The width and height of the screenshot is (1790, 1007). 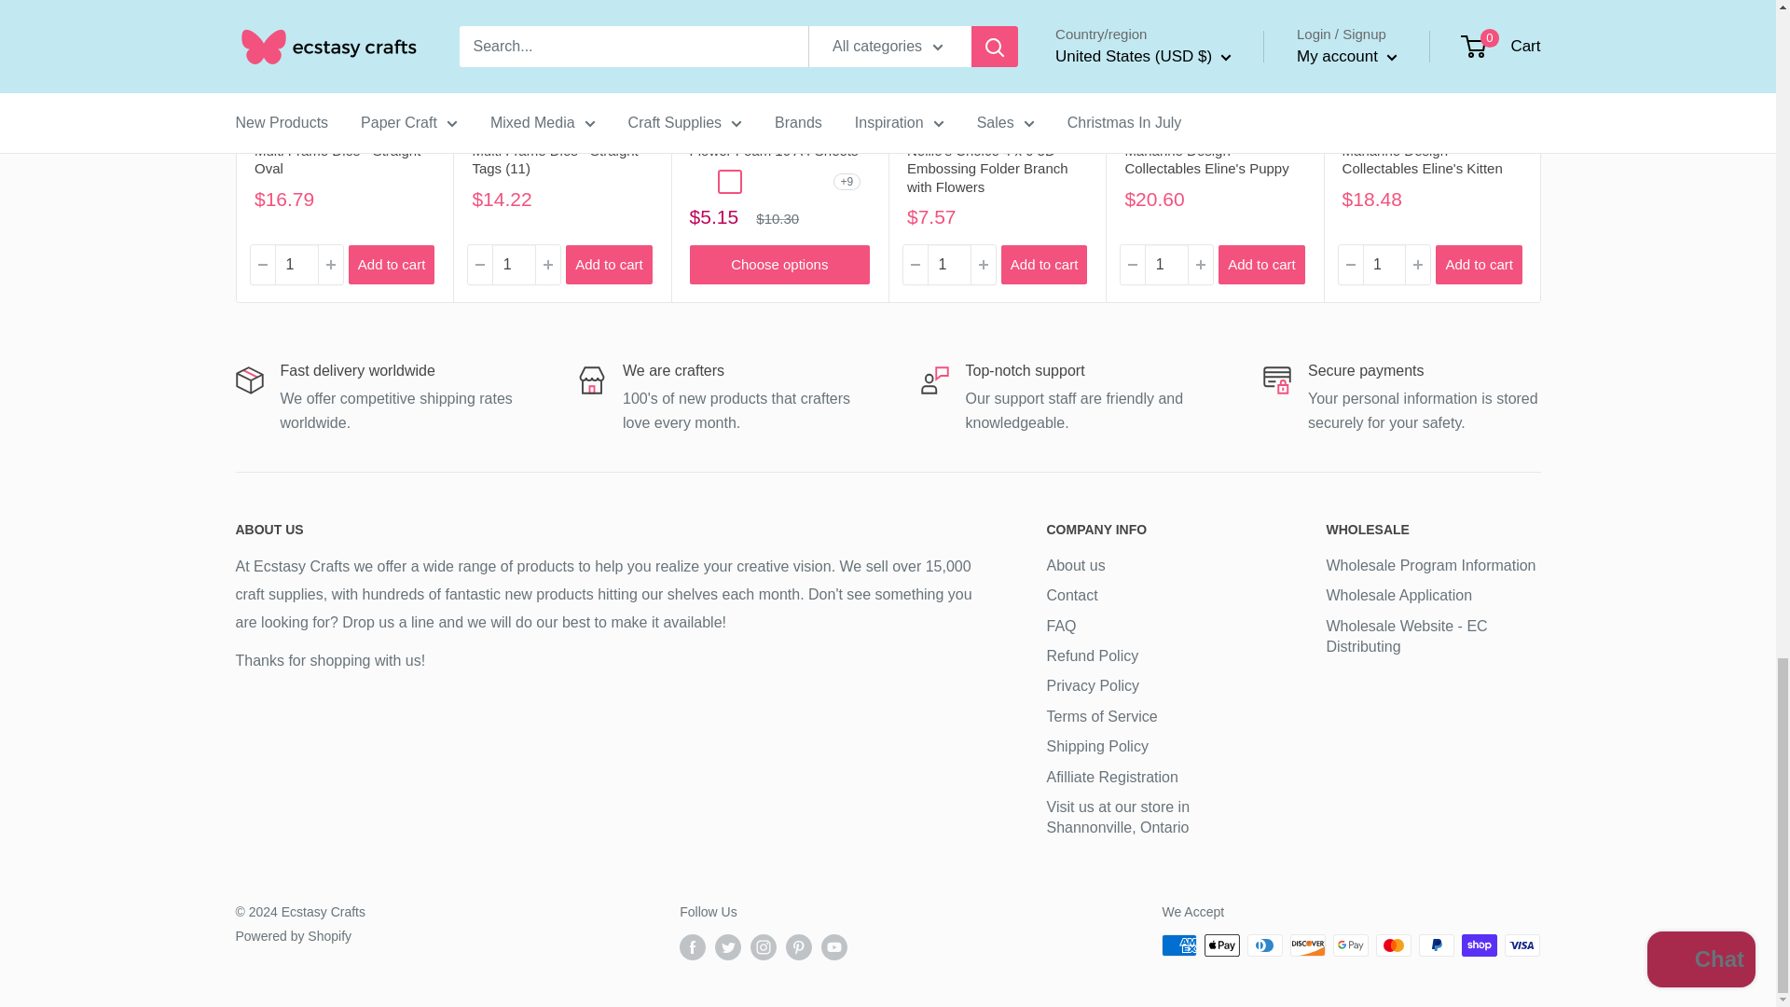 What do you see at coordinates (1166, 265) in the screenshot?
I see `1` at bounding box center [1166, 265].